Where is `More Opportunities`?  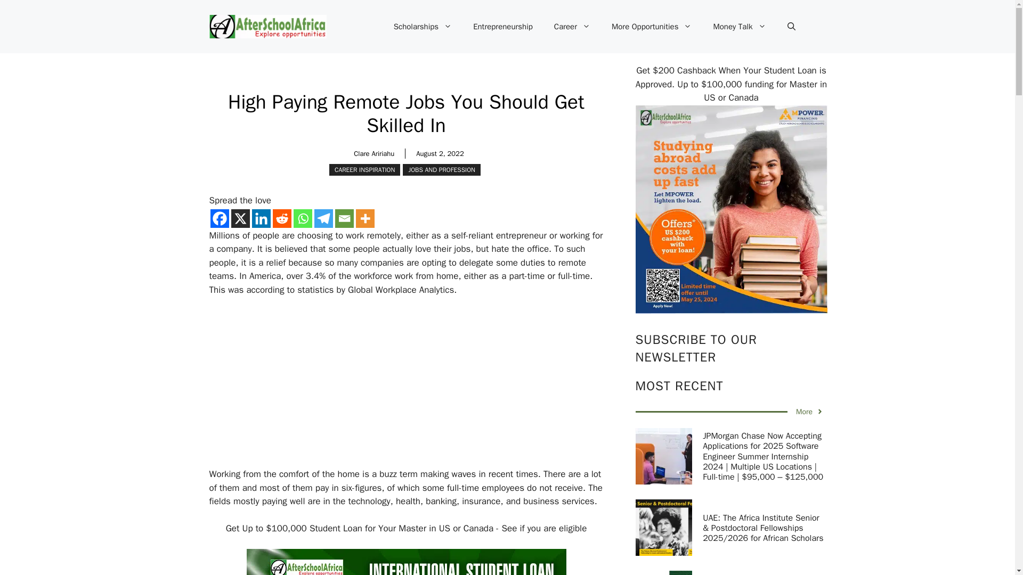
More Opportunities is located at coordinates (652, 27).